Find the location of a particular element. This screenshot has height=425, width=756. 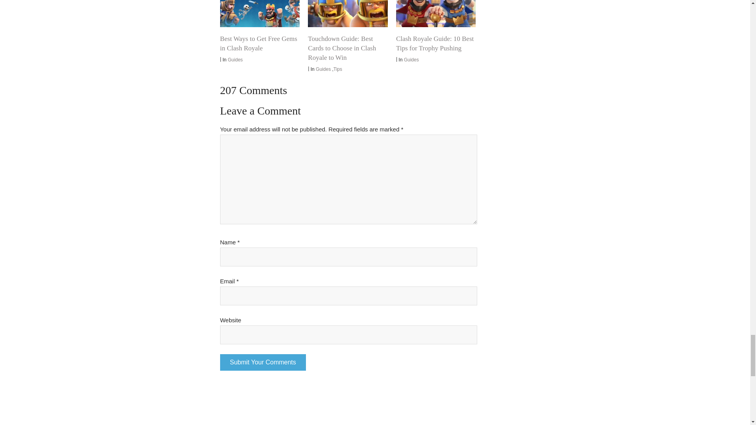

Guides is located at coordinates (323, 69).